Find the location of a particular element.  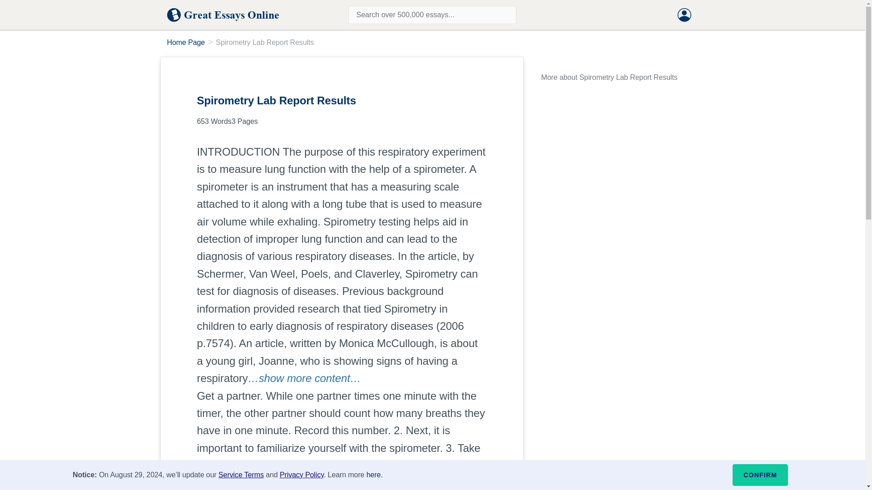

Home Page is located at coordinates (186, 42).